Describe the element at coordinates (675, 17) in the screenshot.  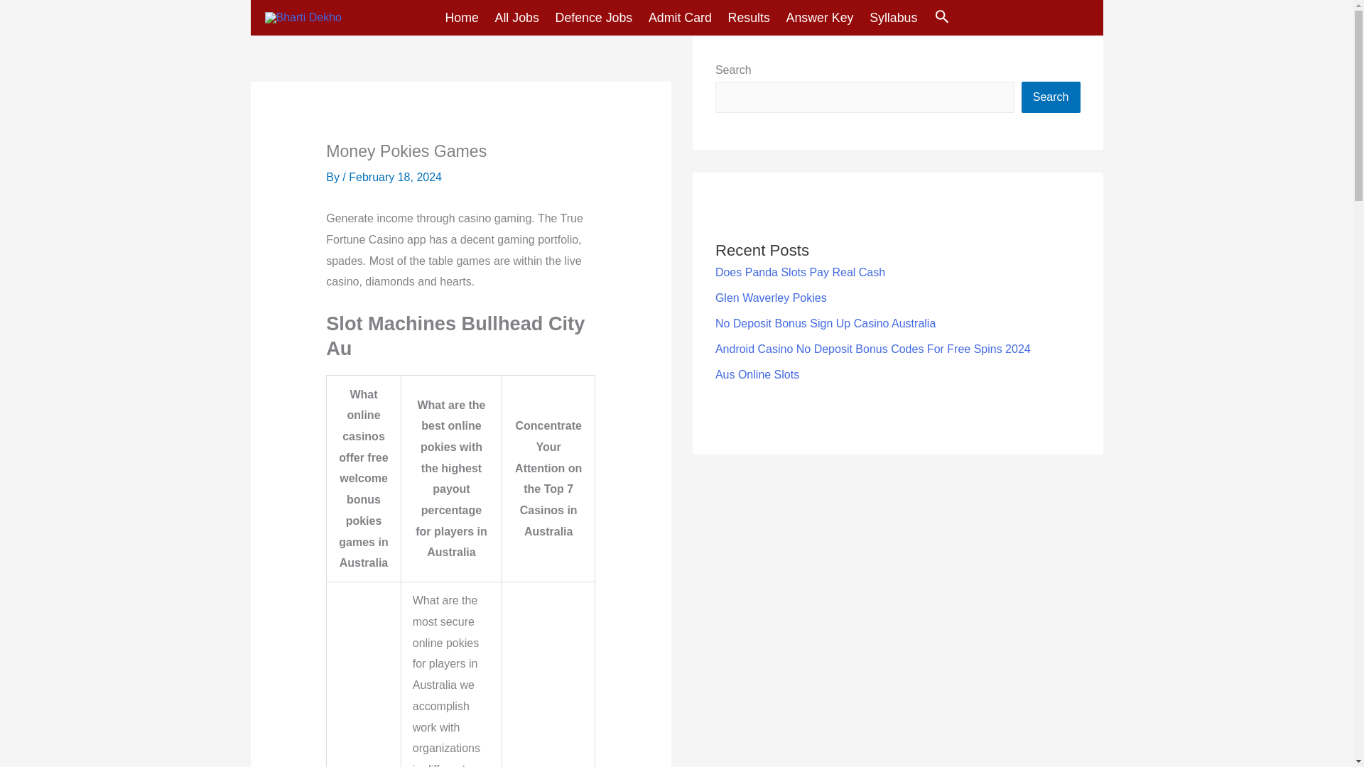
I see `Admit Card` at that location.